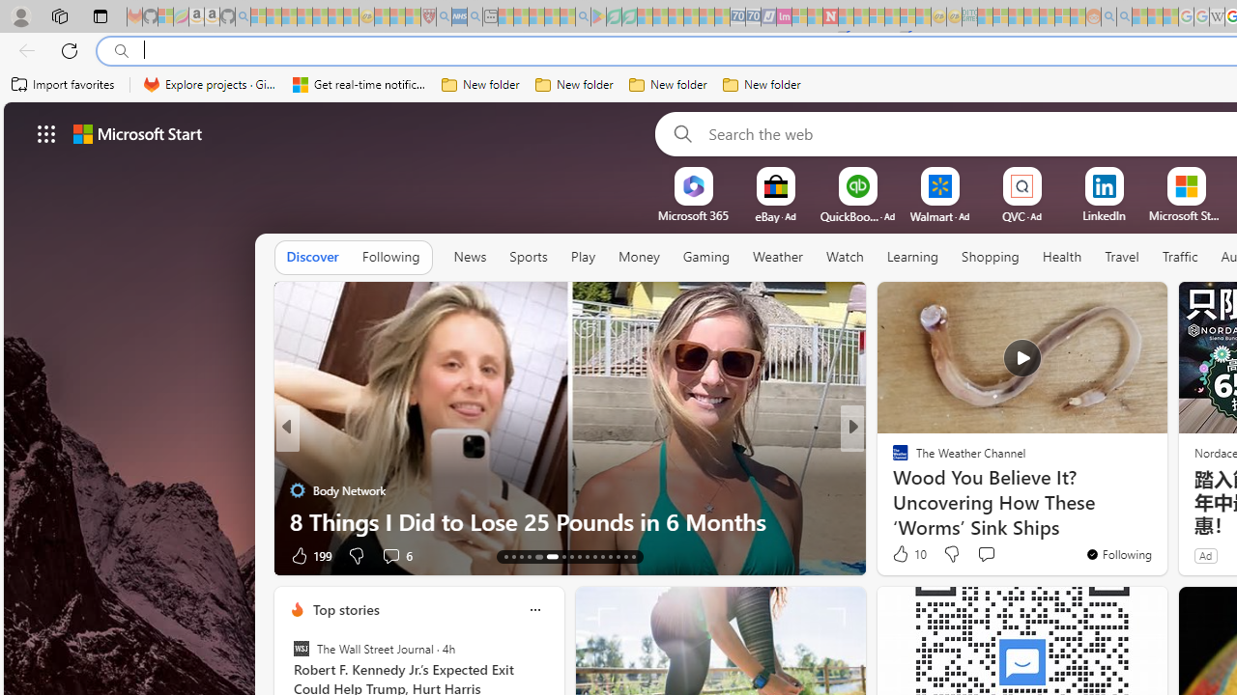 This screenshot has width=1237, height=695. What do you see at coordinates (475, 17) in the screenshot?
I see `utah sues federal government - Search - Sleeping` at bounding box center [475, 17].